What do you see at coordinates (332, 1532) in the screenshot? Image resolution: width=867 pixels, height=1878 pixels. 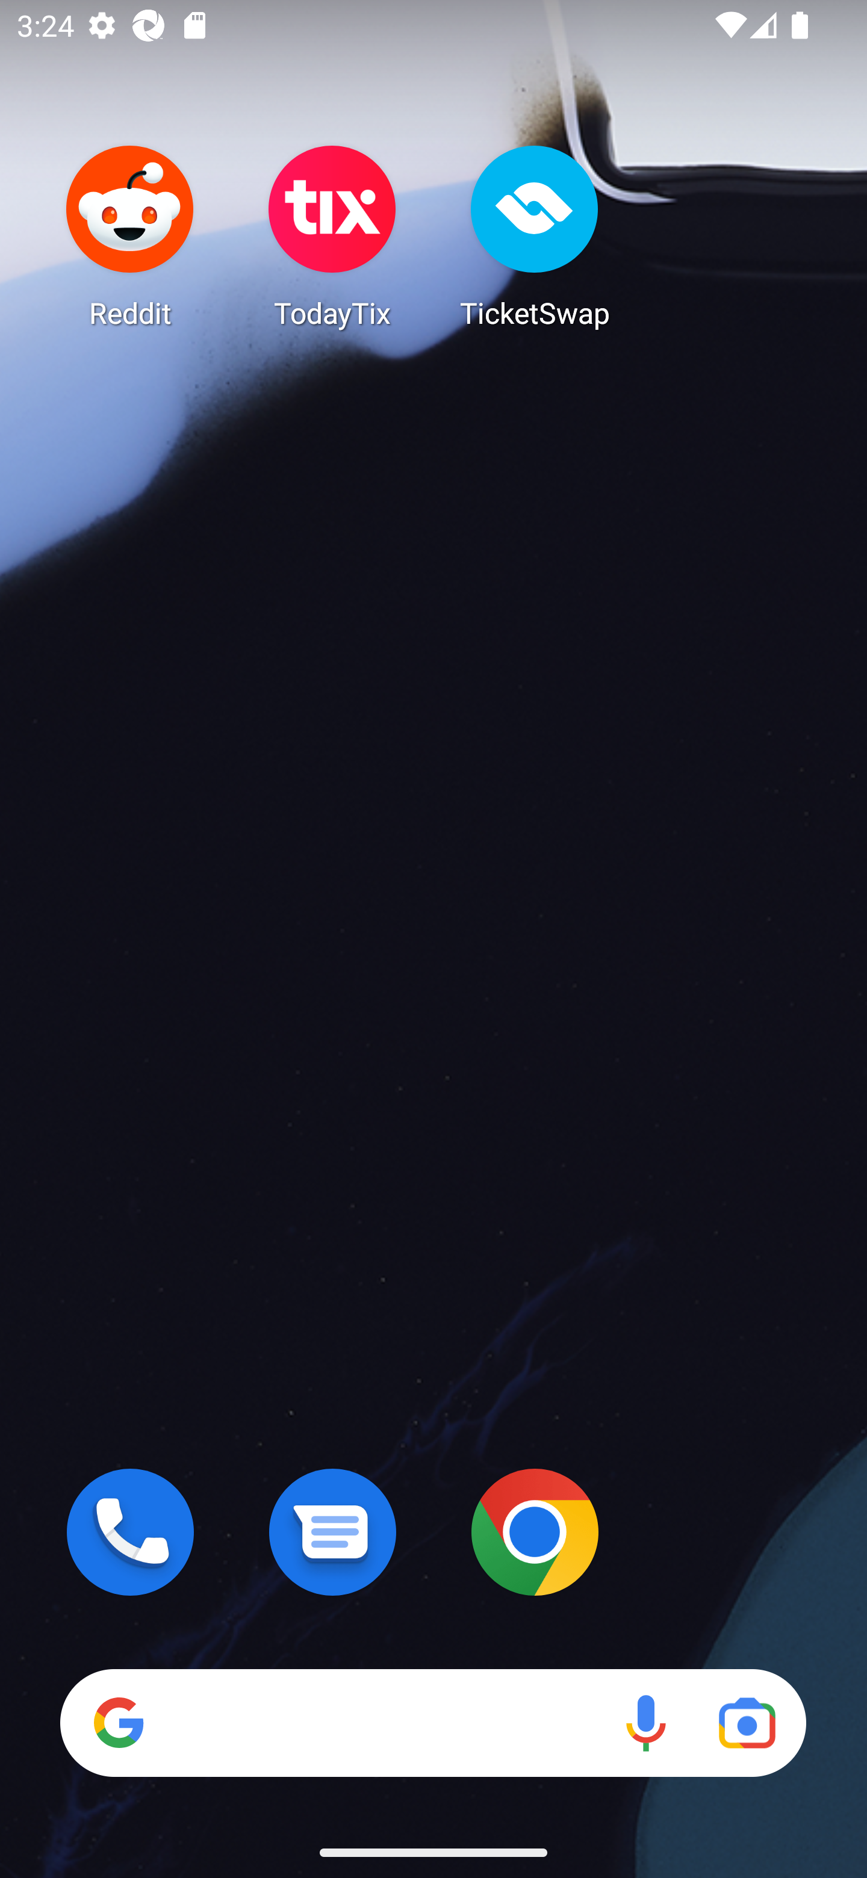 I see `Messages` at bounding box center [332, 1532].